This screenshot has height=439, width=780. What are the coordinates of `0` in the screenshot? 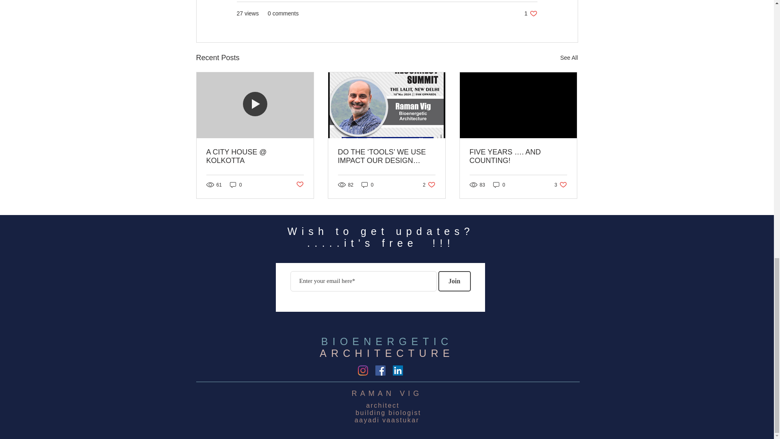 It's located at (499, 185).